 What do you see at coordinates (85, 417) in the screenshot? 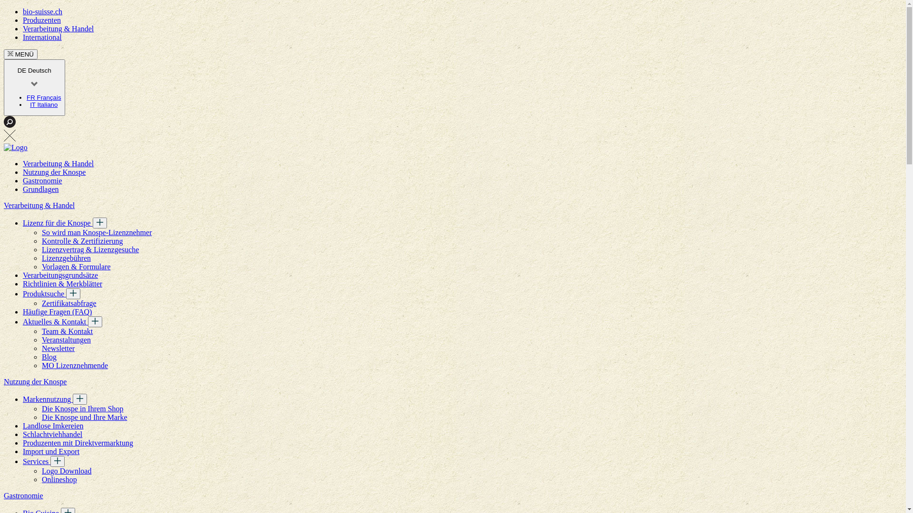
I see `Die Knospe und Ihre Marke` at bounding box center [85, 417].